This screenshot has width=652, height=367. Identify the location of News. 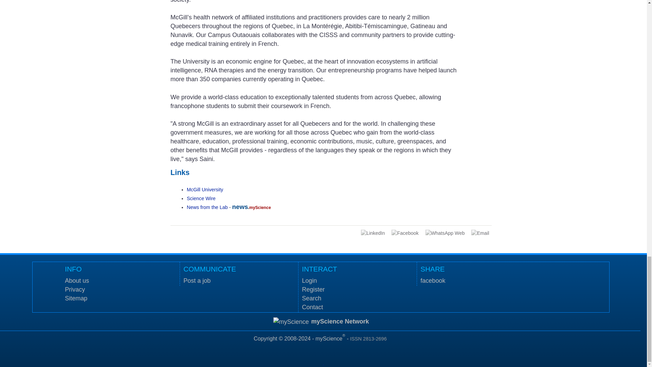
(207, 207).